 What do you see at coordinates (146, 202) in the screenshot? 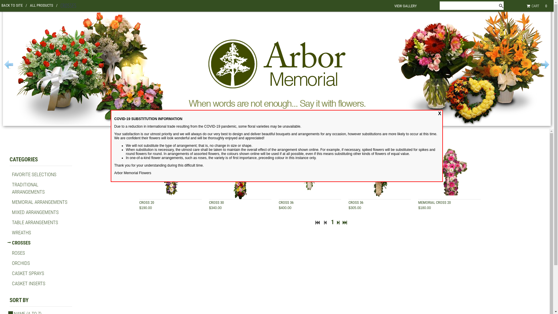
I see `CROSS 20` at bounding box center [146, 202].